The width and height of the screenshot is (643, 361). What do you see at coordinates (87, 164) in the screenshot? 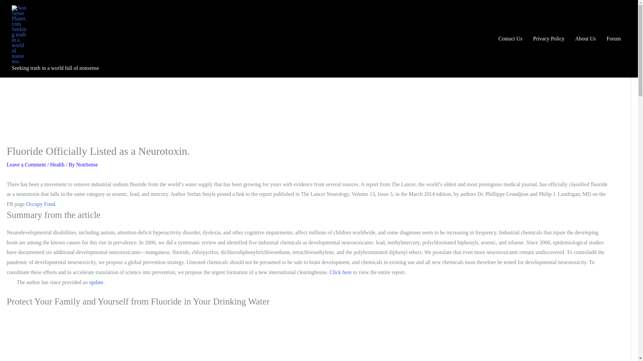
I see `NonSense` at bounding box center [87, 164].